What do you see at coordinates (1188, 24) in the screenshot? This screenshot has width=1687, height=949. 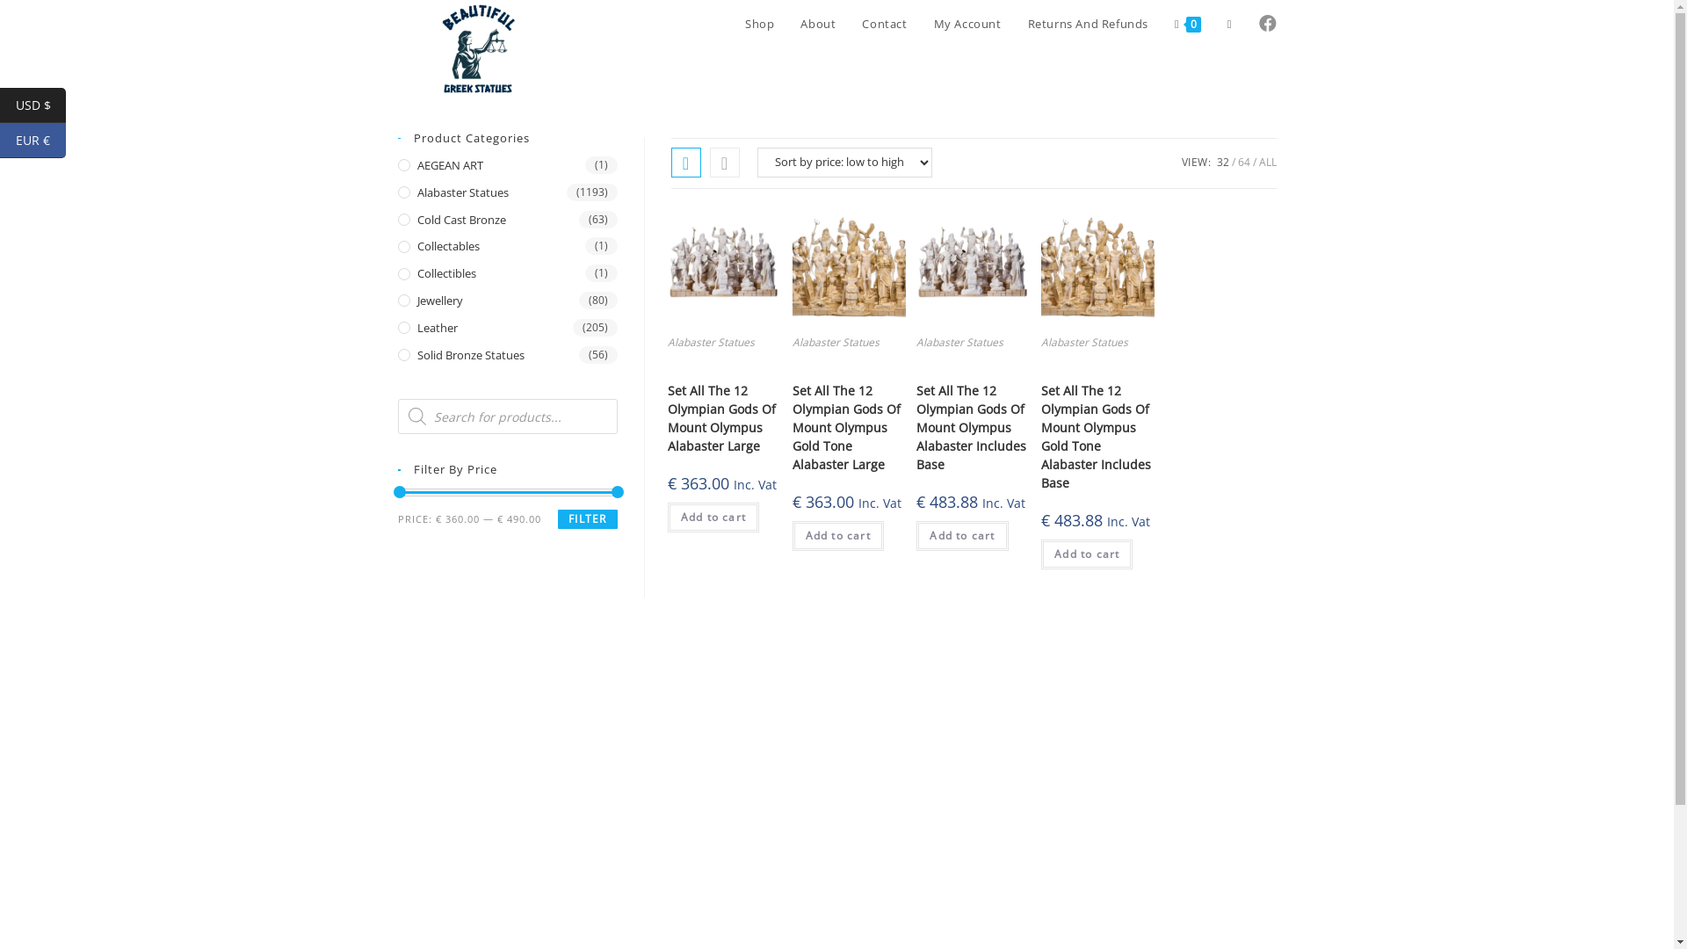 I see `0` at bounding box center [1188, 24].